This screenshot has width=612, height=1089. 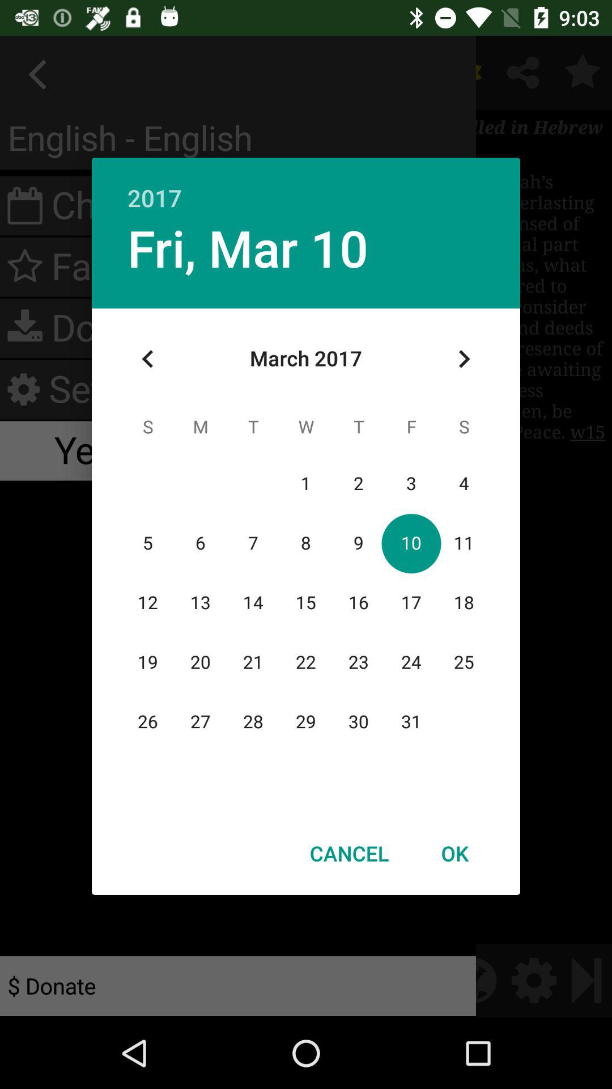 I want to click on click icon at the bottom, so click(x=349, y=853).